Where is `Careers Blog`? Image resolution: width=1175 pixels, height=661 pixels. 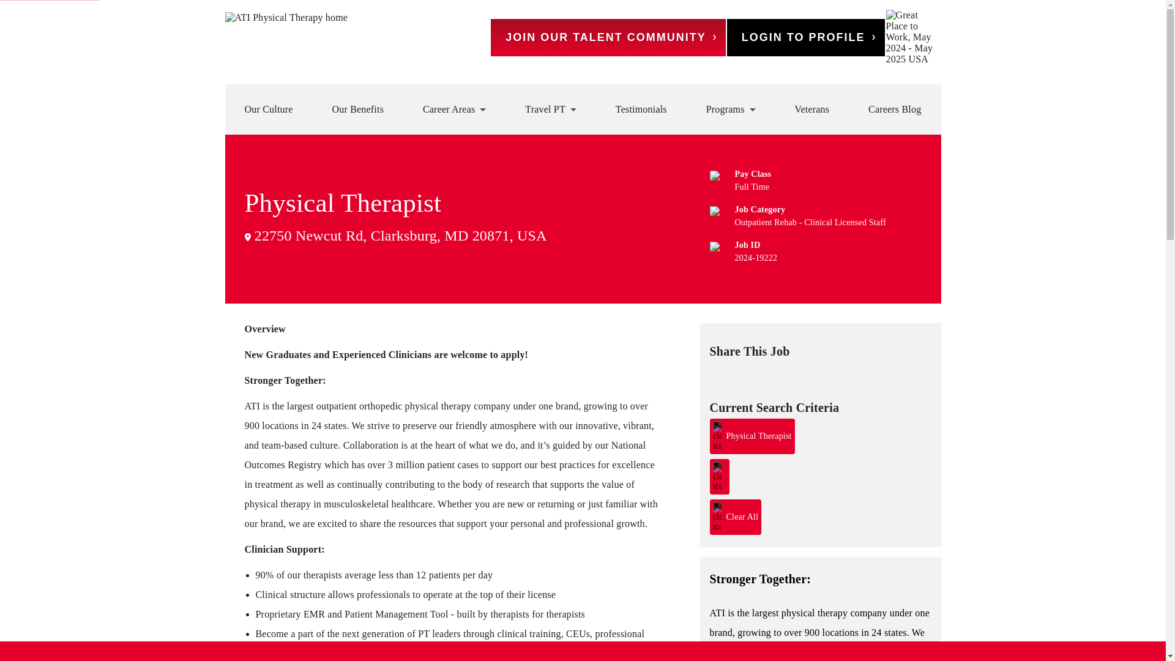
Careers Blog is located at coordinates (895, 109).